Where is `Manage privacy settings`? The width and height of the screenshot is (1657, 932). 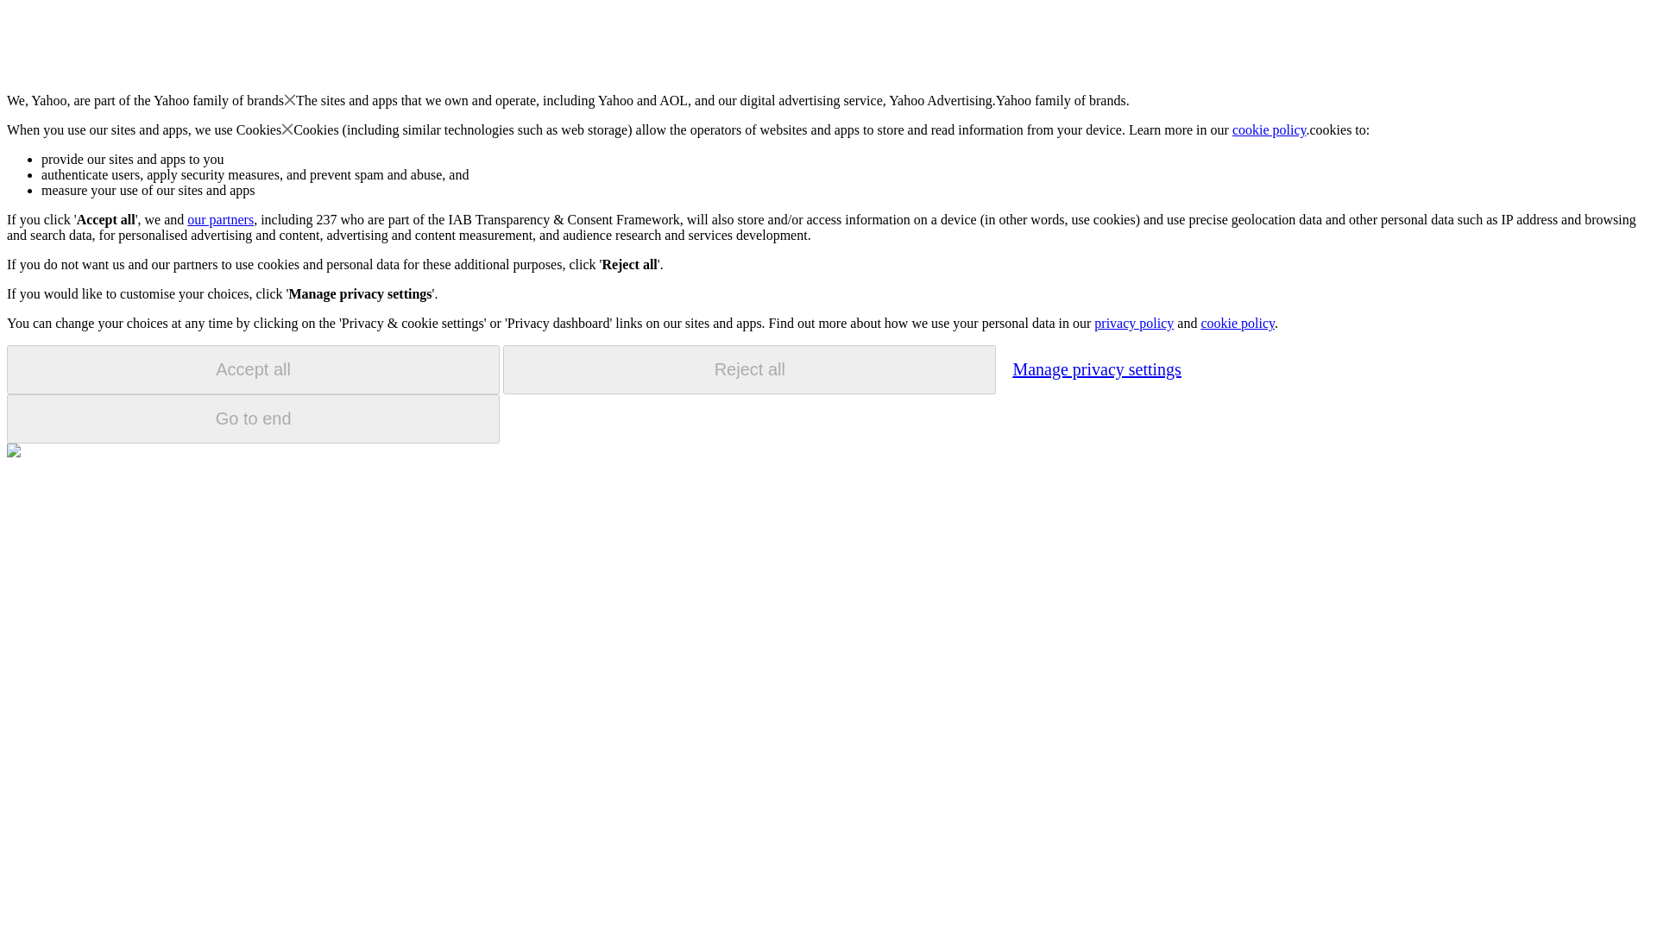 Manage privacy settings is located at coordinates (1096, 368).